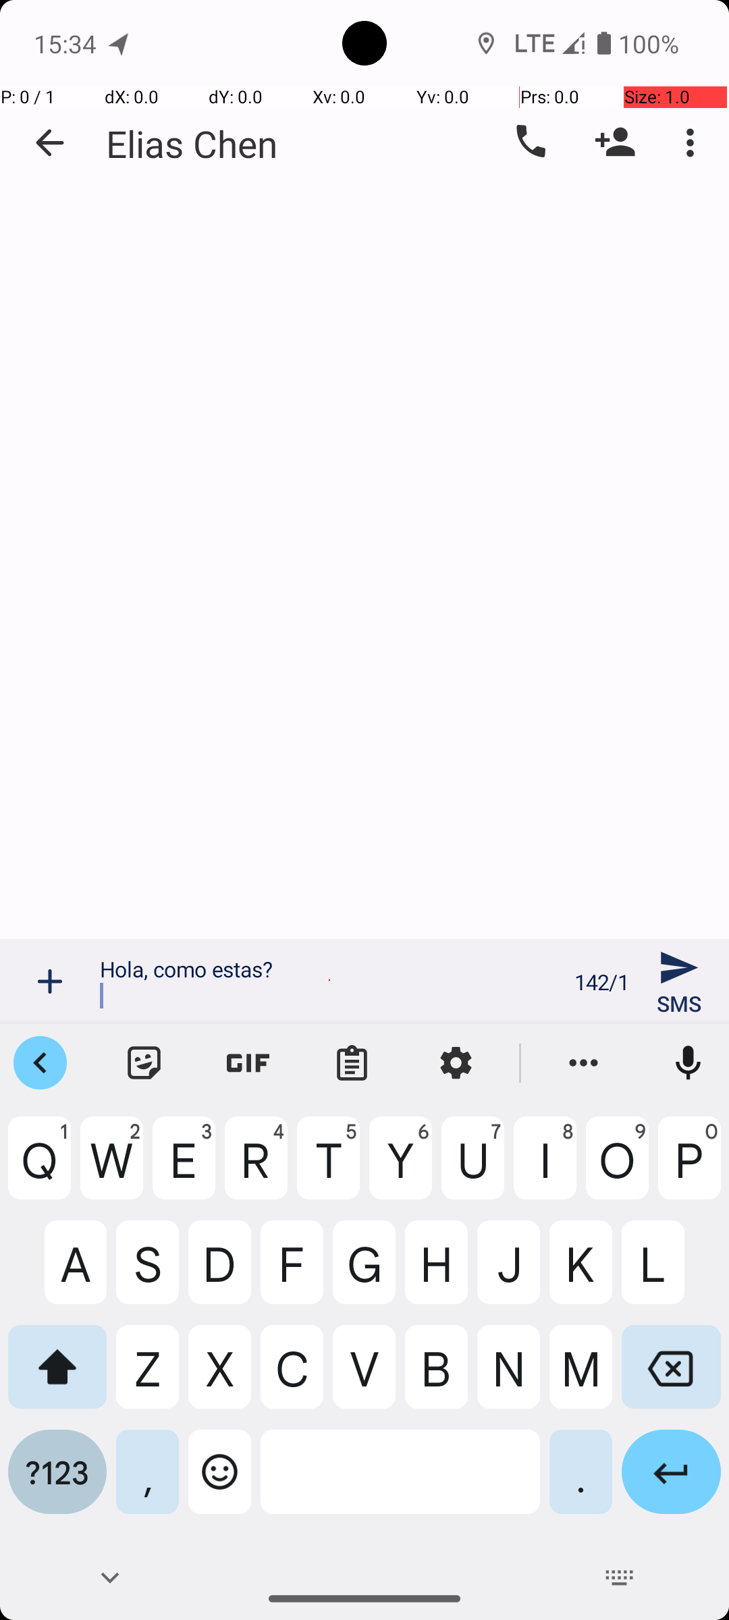 This screenshot has height=1620, width=729. I want to click on Archivo adjunto, so click(50, 981).